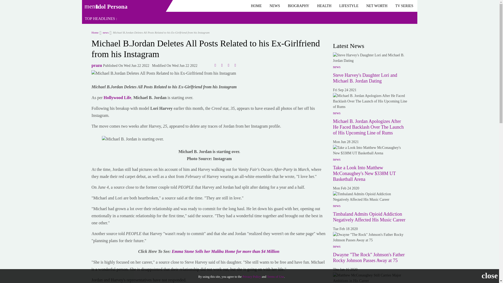 Image resolution: width=503 pixels, height=283 pixels. I want to click on news, so click(104, 32).